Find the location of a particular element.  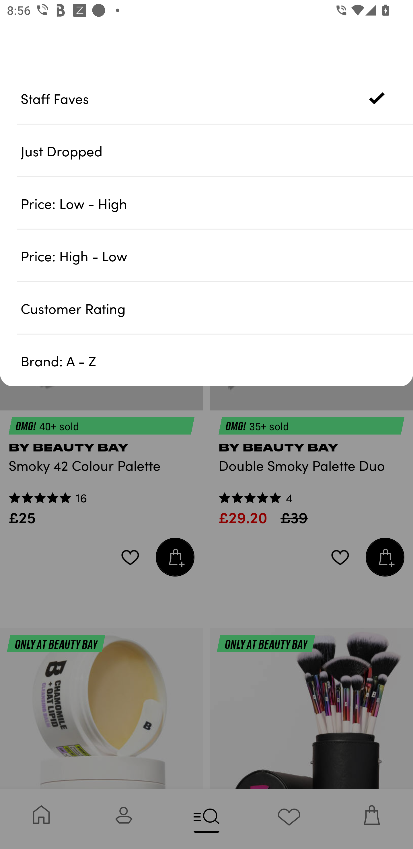

Brand: A - Z is located at coordinates (217, 360).